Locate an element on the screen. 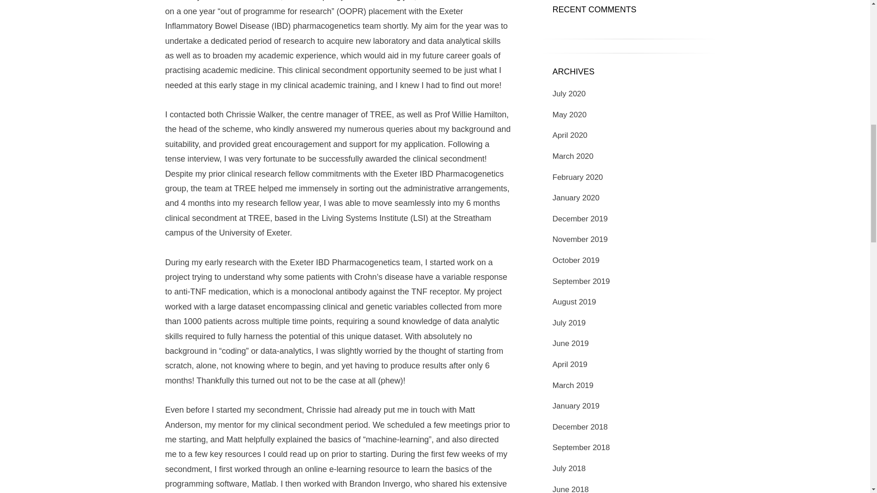 The image size is (877, 493). March 2020 is located at coordinates (573, 156).